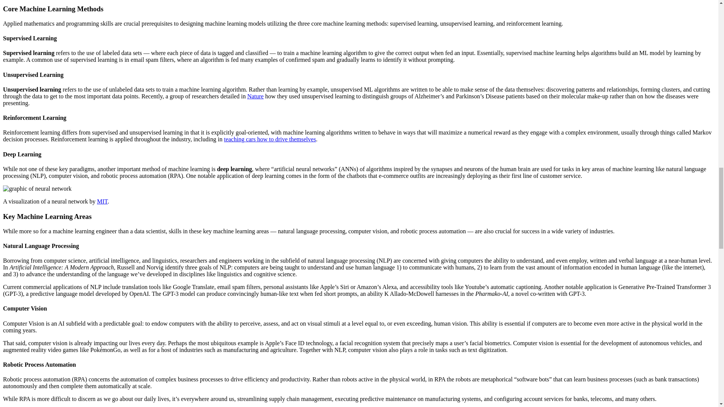 The width and height of the screenshot is (724, 407). Describe the element at coordinates (270, 139) in the screenshot. I see `teaching cars how to drive themselves` at that location.